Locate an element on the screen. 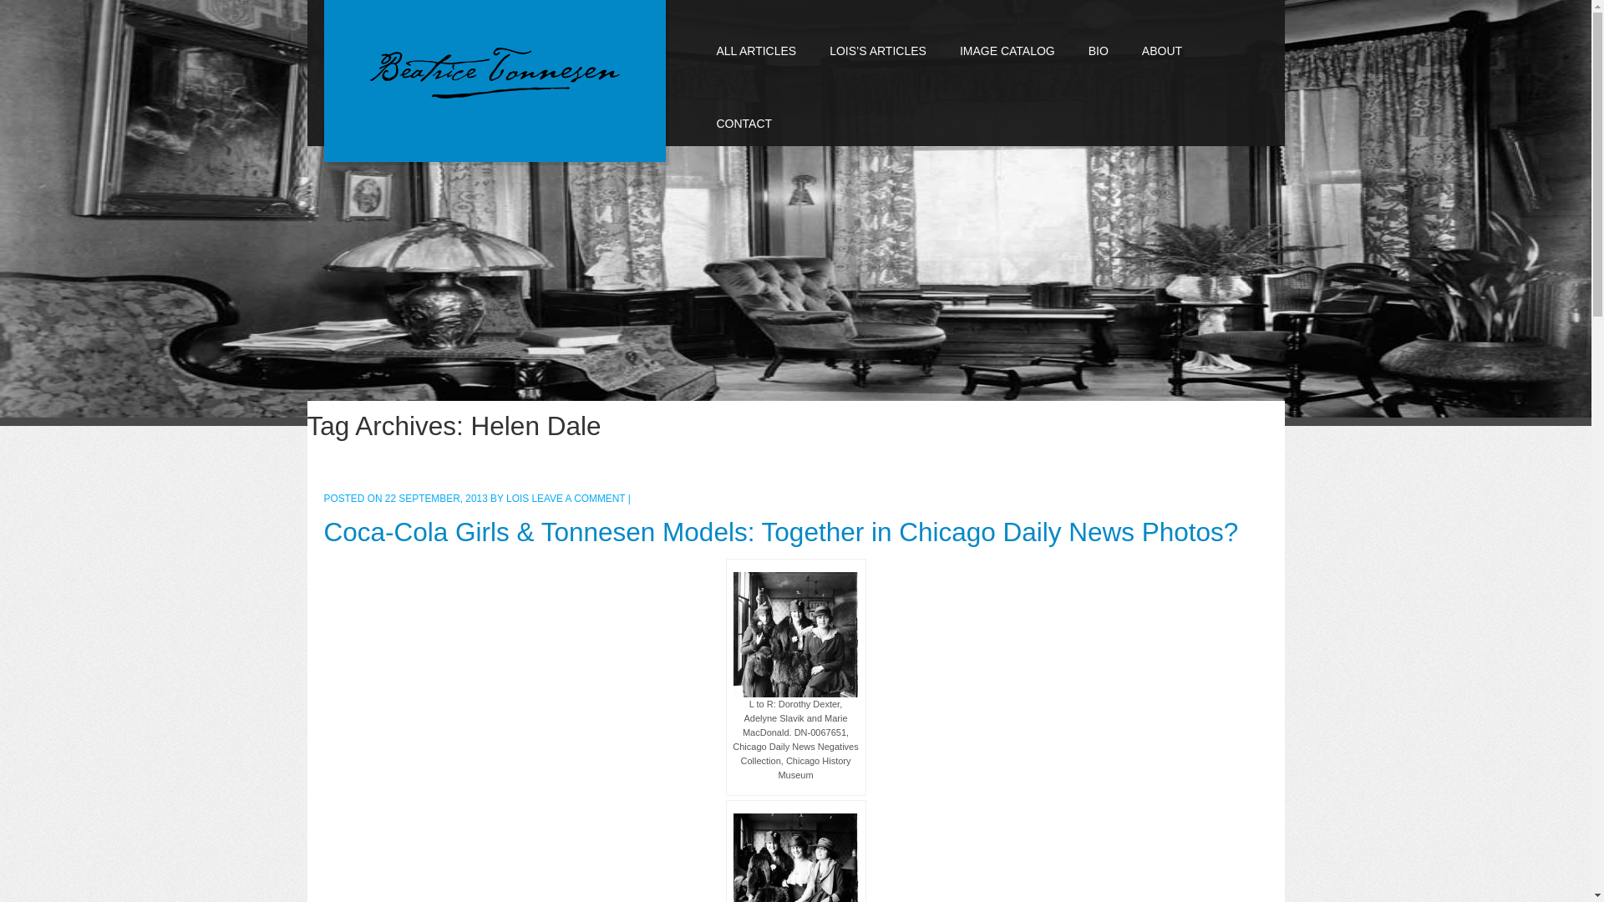  ABOUT is located at coordinates (1161, 37).